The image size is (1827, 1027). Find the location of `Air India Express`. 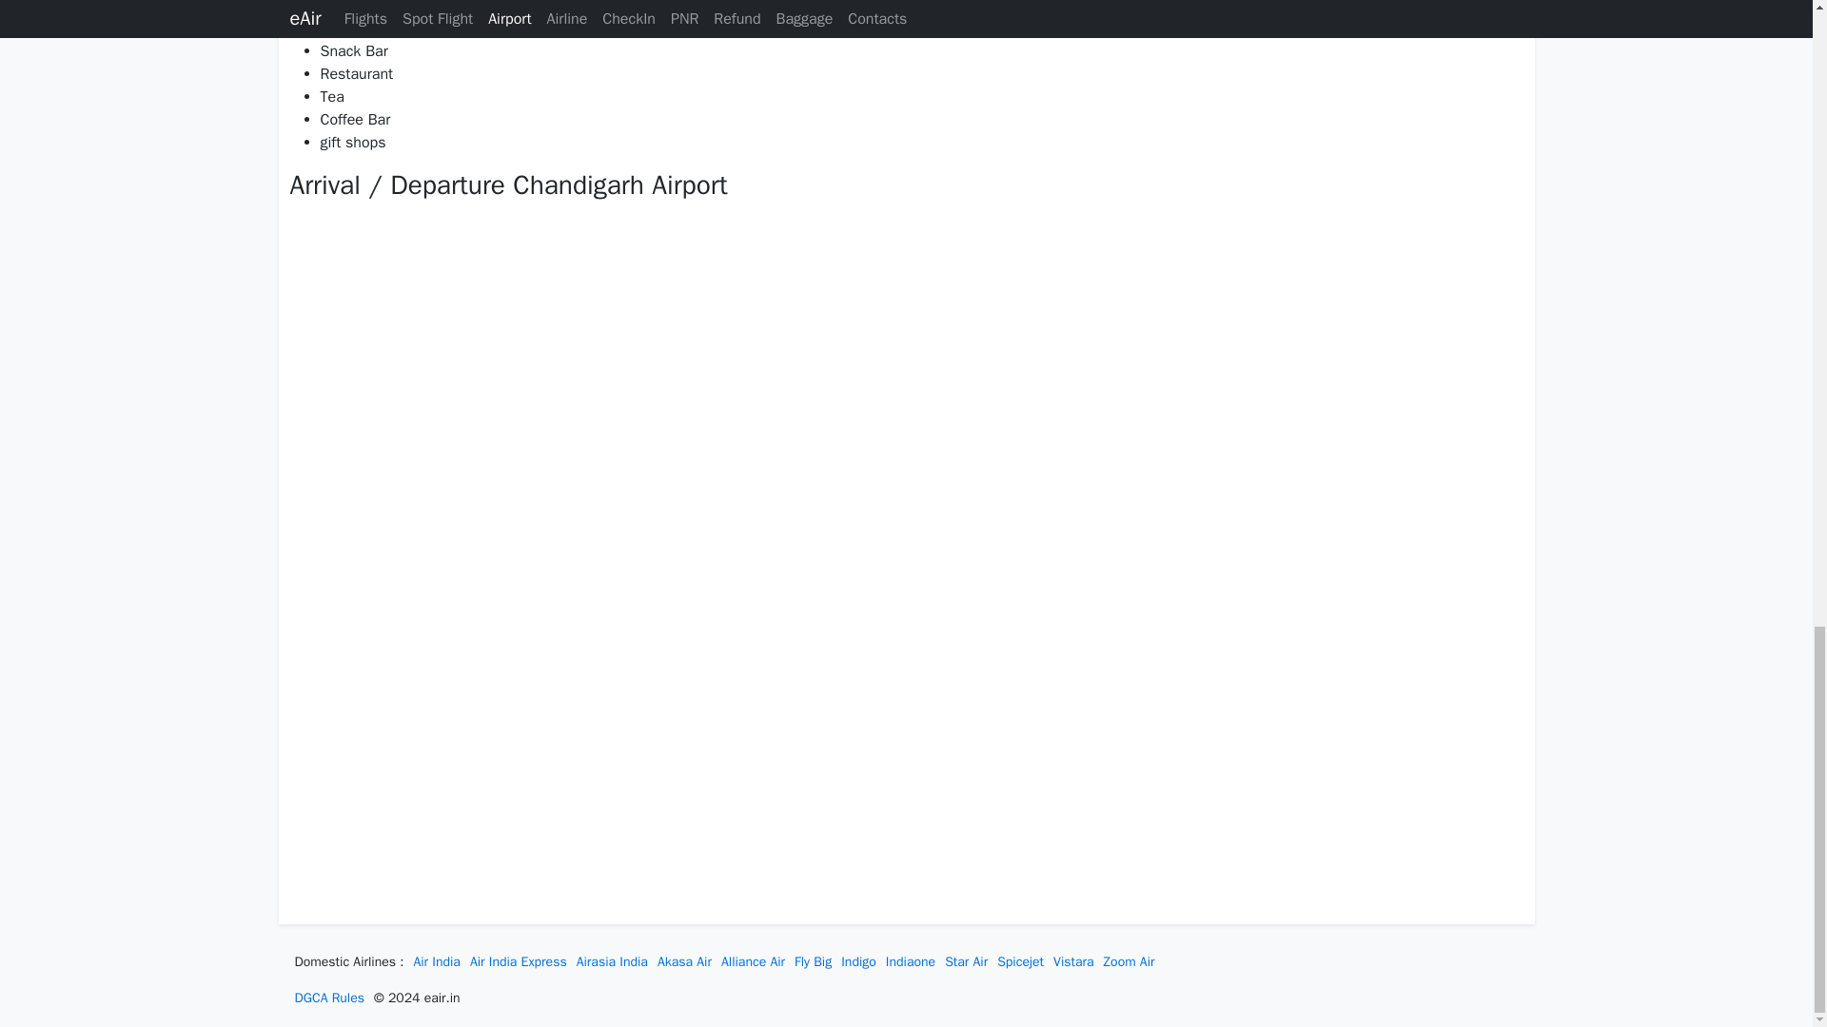

Air India Express is located at coordinates (518, 961).